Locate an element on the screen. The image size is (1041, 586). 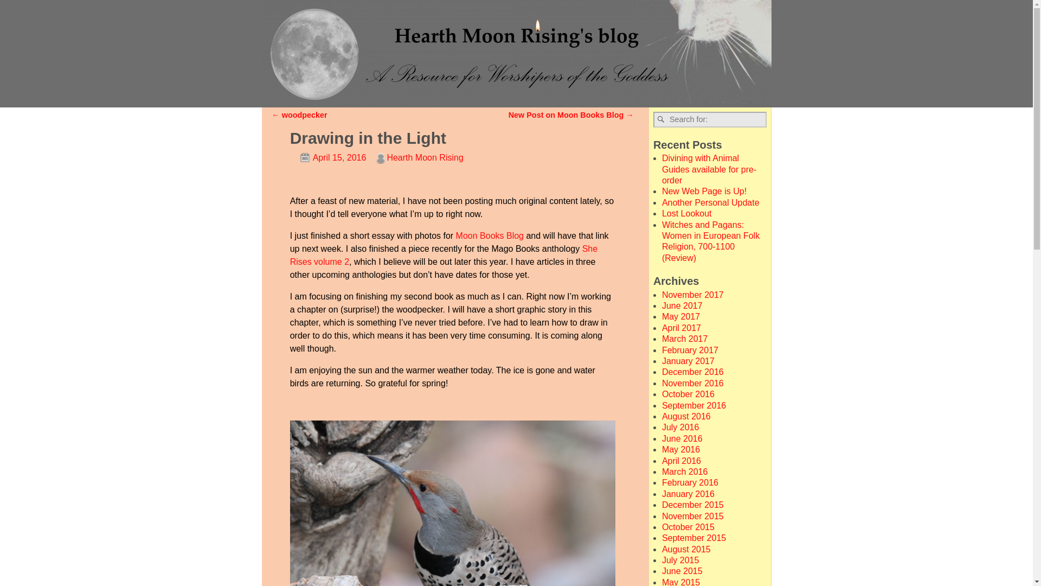
Another Personal Update is located at coordinates (711, 203).